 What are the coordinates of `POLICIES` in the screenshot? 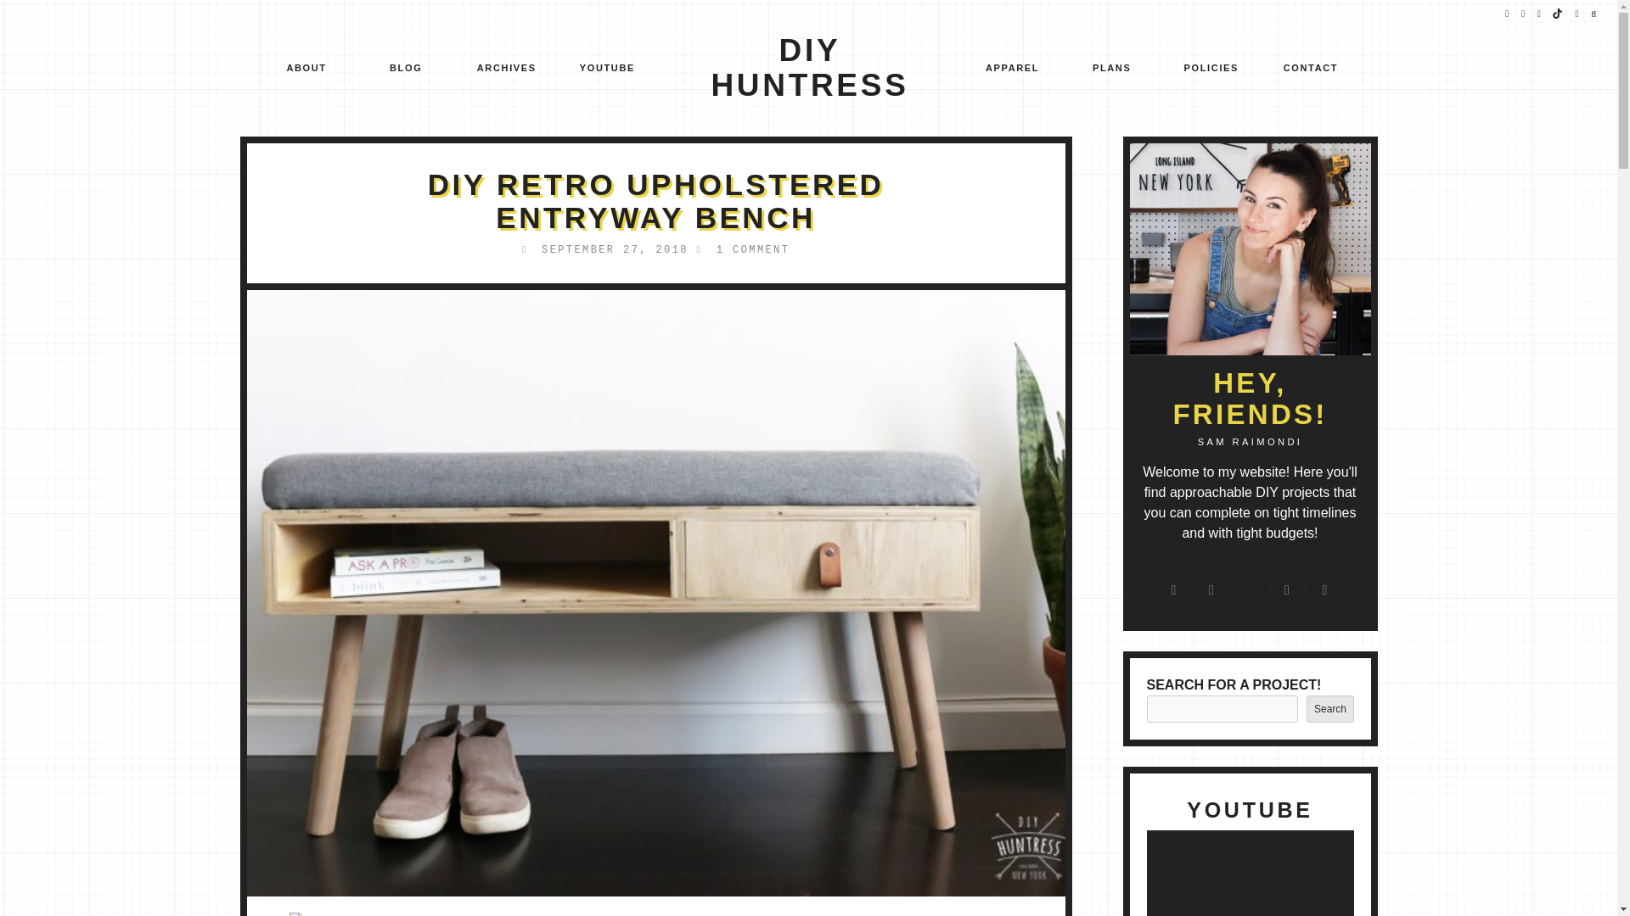 It's located at (1211, 70).